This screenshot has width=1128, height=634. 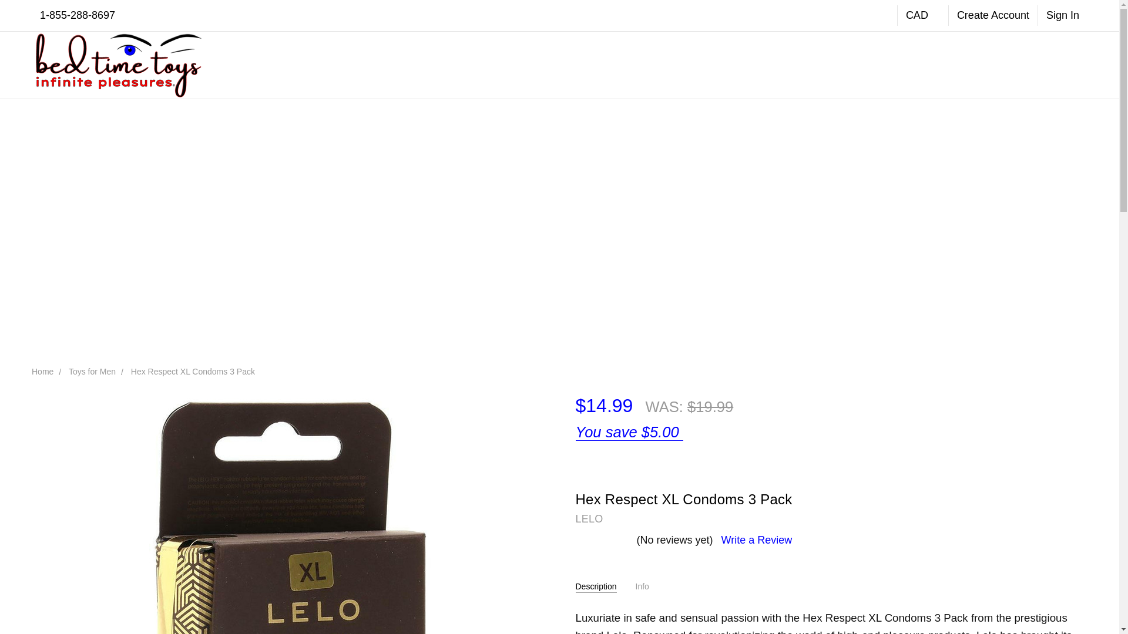 I want to click on RETURN POLICY, so click(x=660, y=65).